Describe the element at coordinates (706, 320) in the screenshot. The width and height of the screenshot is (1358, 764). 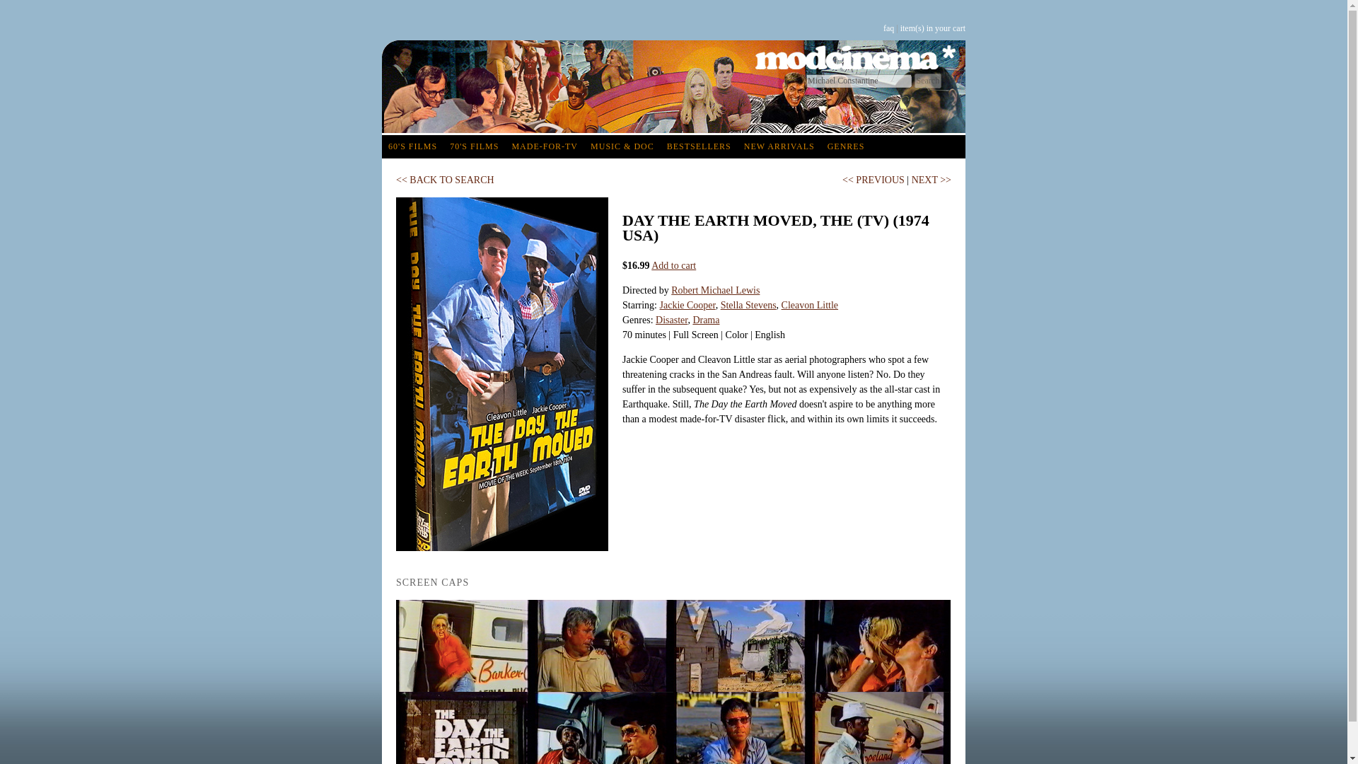
I see `Drama` at that location.